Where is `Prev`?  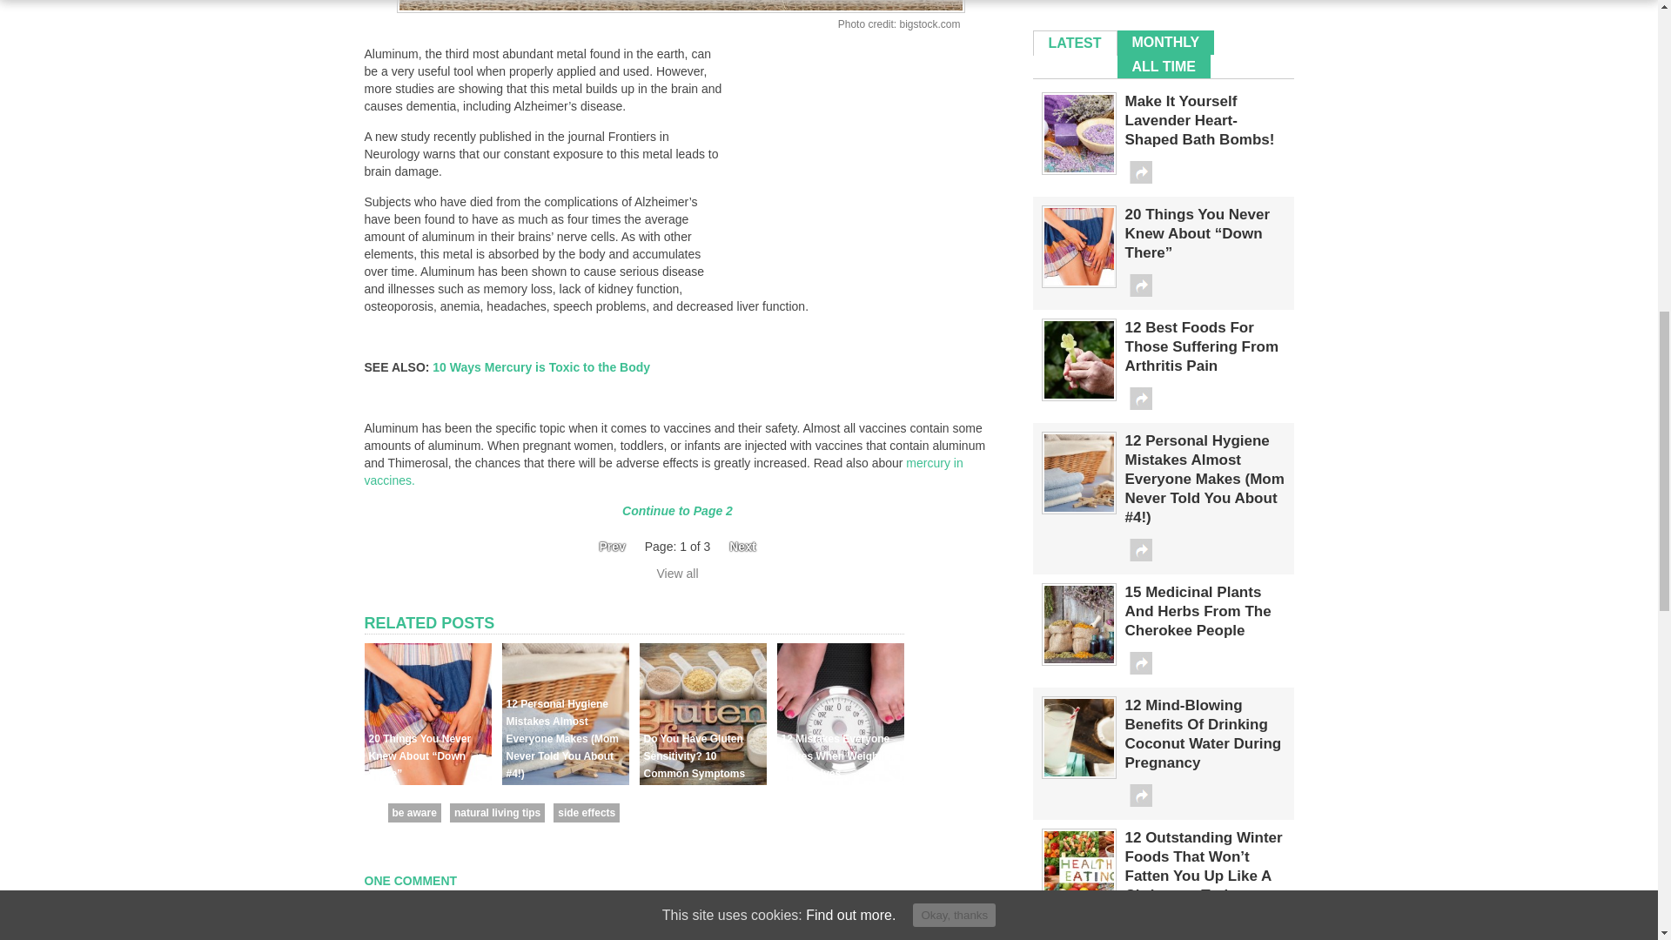 Prev is located at coordinates (606, 547).